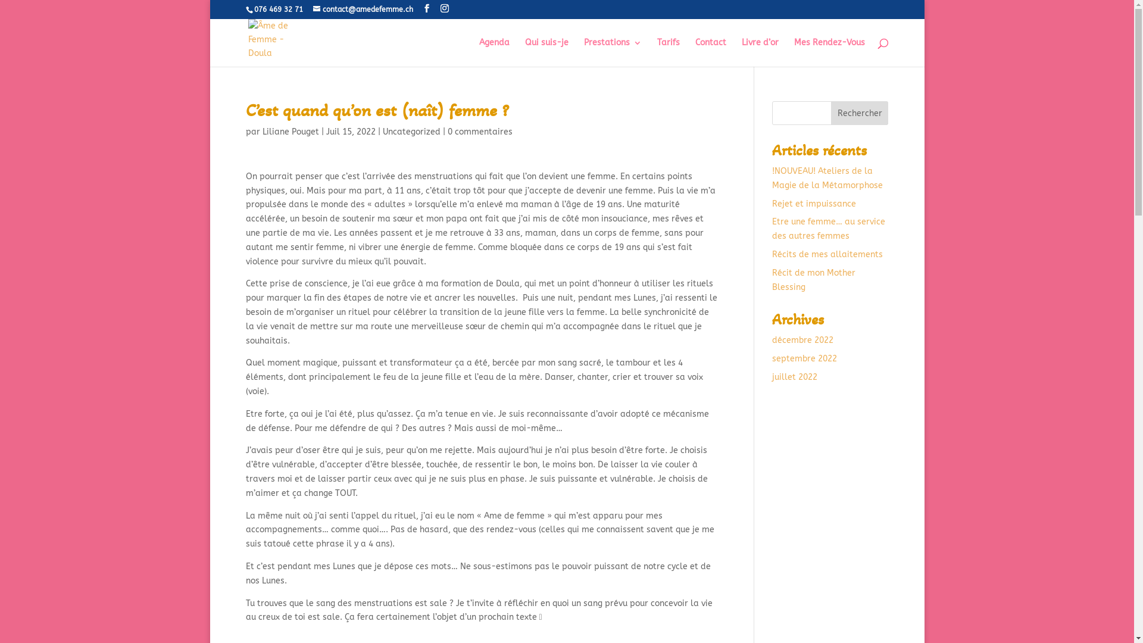 The width and height of the screenshot is (1143, 643). Describe the element at coordinates (814, 204) in the screenshot. I see `Rejet et impuissance` at that location.